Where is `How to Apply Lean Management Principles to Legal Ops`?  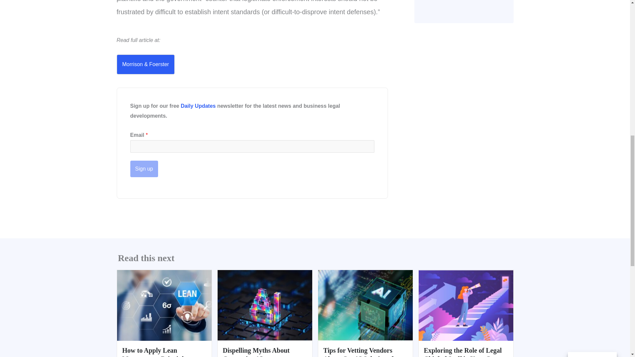
How to Apply Lean Management Principles to Legal Ops is located at coordinates (164, 305).